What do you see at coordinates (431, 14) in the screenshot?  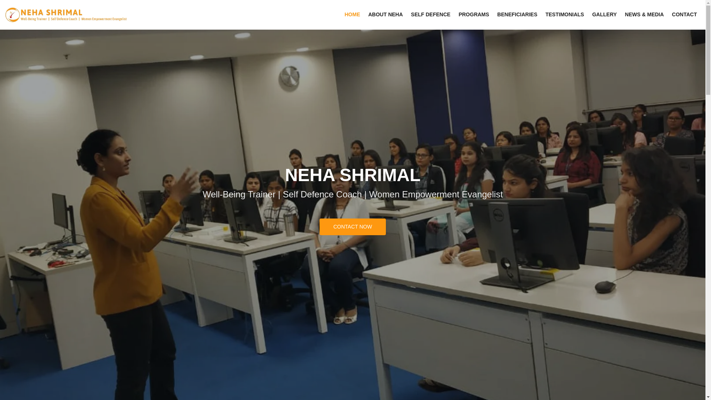 I see `SELF DEFENCE` at bounding box center [431, 14].